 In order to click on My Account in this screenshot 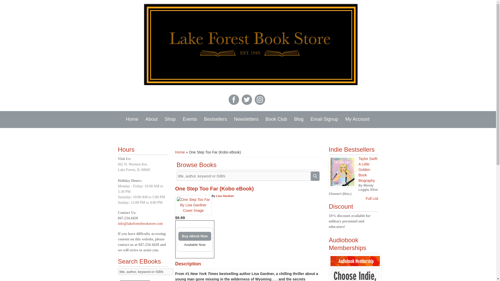, I will do `click(357, 119)`.